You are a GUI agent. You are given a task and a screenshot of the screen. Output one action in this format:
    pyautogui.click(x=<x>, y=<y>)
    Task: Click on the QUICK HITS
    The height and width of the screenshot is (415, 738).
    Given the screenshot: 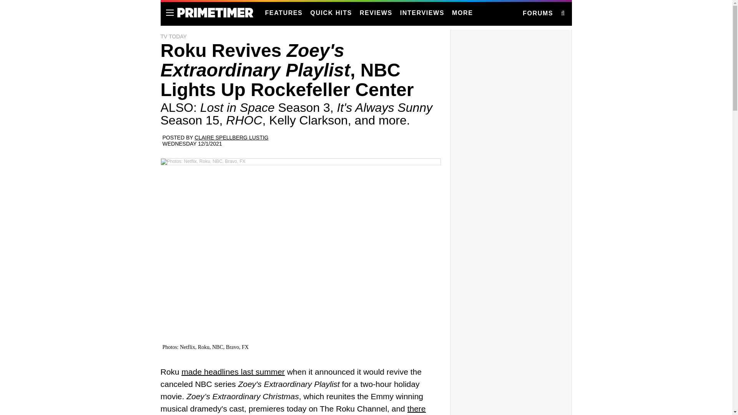 What is the action you would take?
    pyautogui.click(x=331, y=13)
    